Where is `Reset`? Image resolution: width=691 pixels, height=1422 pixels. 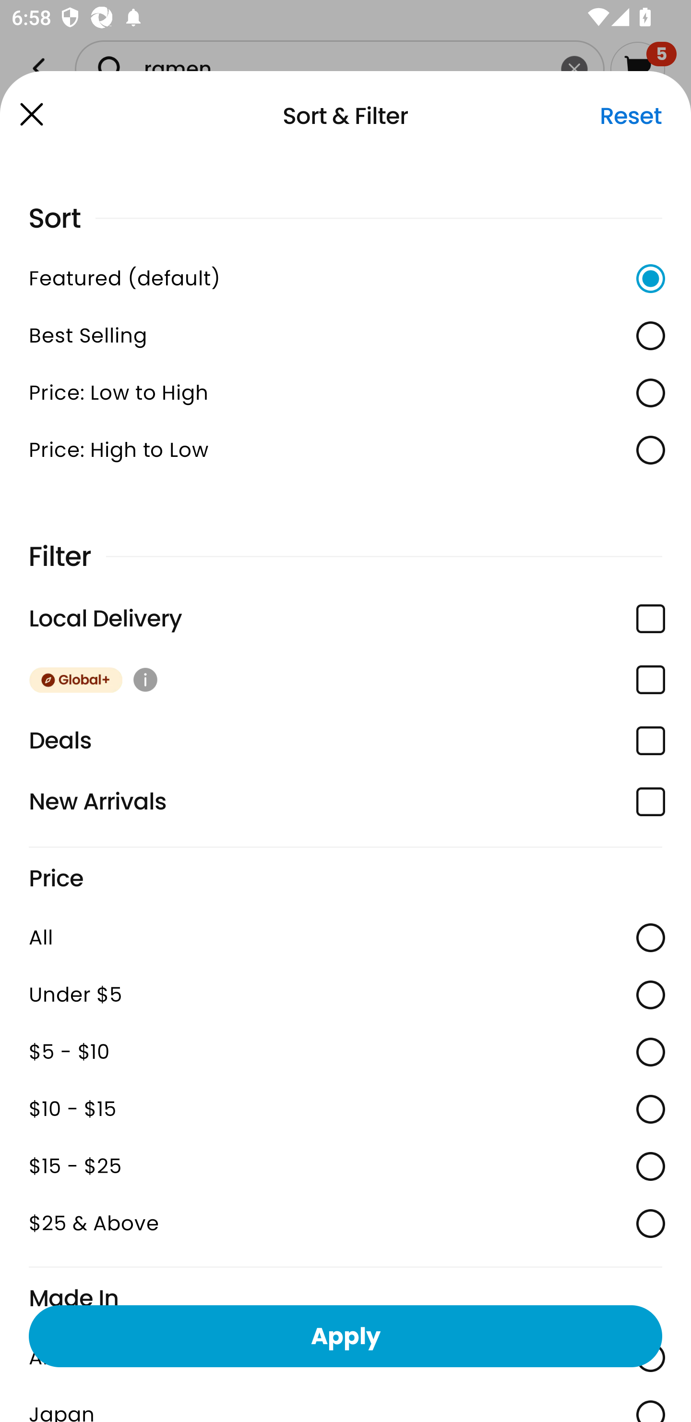 Reset is located at coordinates (631, 116).